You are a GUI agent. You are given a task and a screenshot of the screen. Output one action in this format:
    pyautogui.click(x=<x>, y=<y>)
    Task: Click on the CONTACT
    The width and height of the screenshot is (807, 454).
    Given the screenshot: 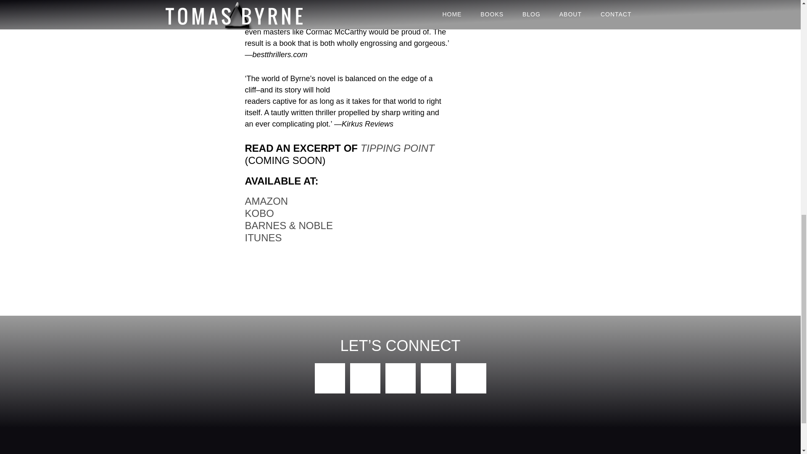 What is the action you would take?
    pyautogui.click(x=513, y=453)
    